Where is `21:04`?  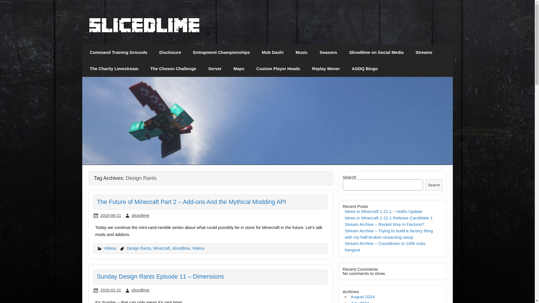
21:04 is located at coordinates (111, 215).